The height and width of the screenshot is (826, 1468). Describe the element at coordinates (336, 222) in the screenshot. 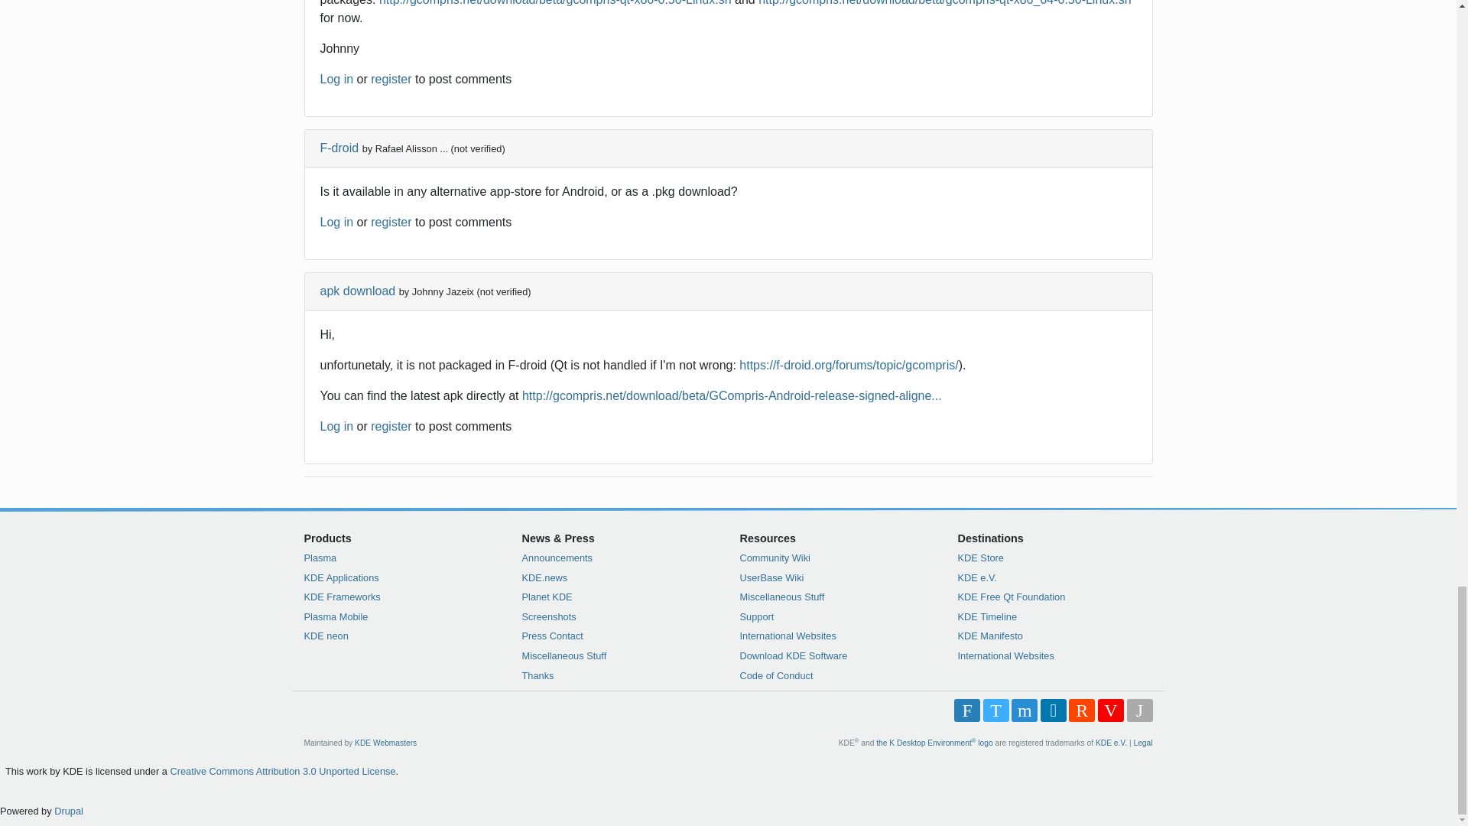

I see `Log in` at that location.